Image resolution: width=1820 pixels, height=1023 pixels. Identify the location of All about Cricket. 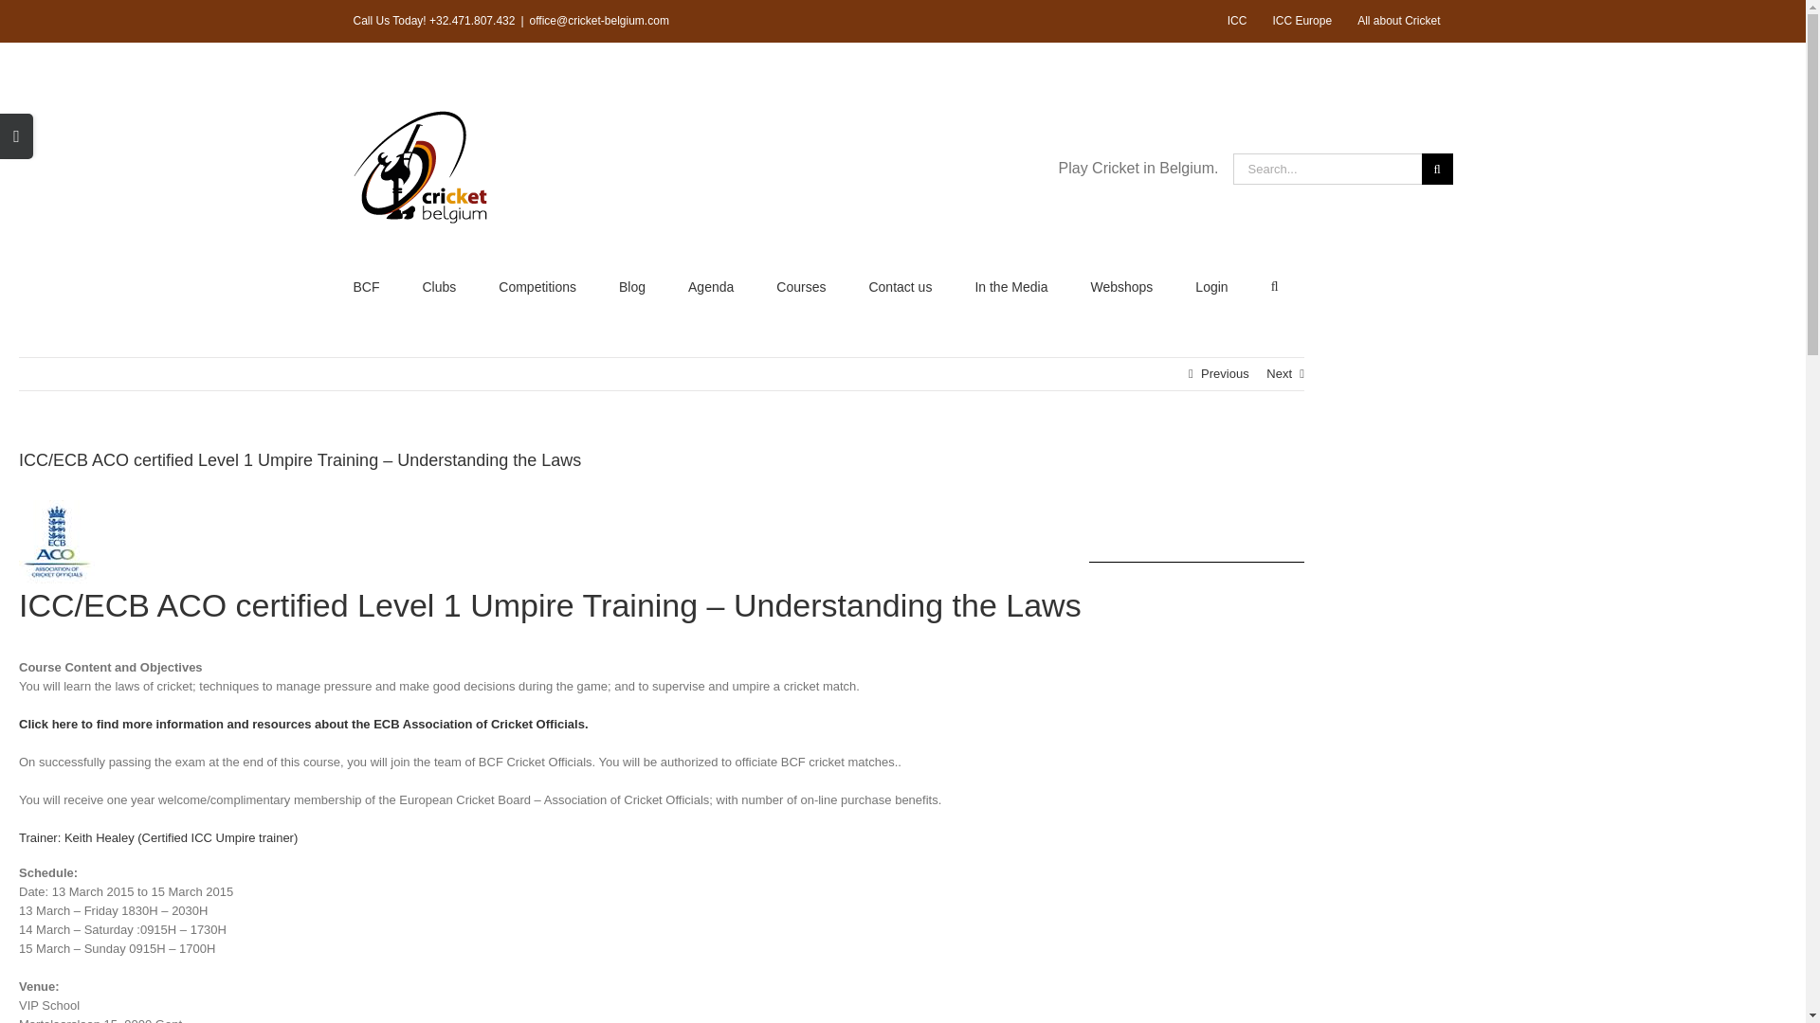
(1398, 21).